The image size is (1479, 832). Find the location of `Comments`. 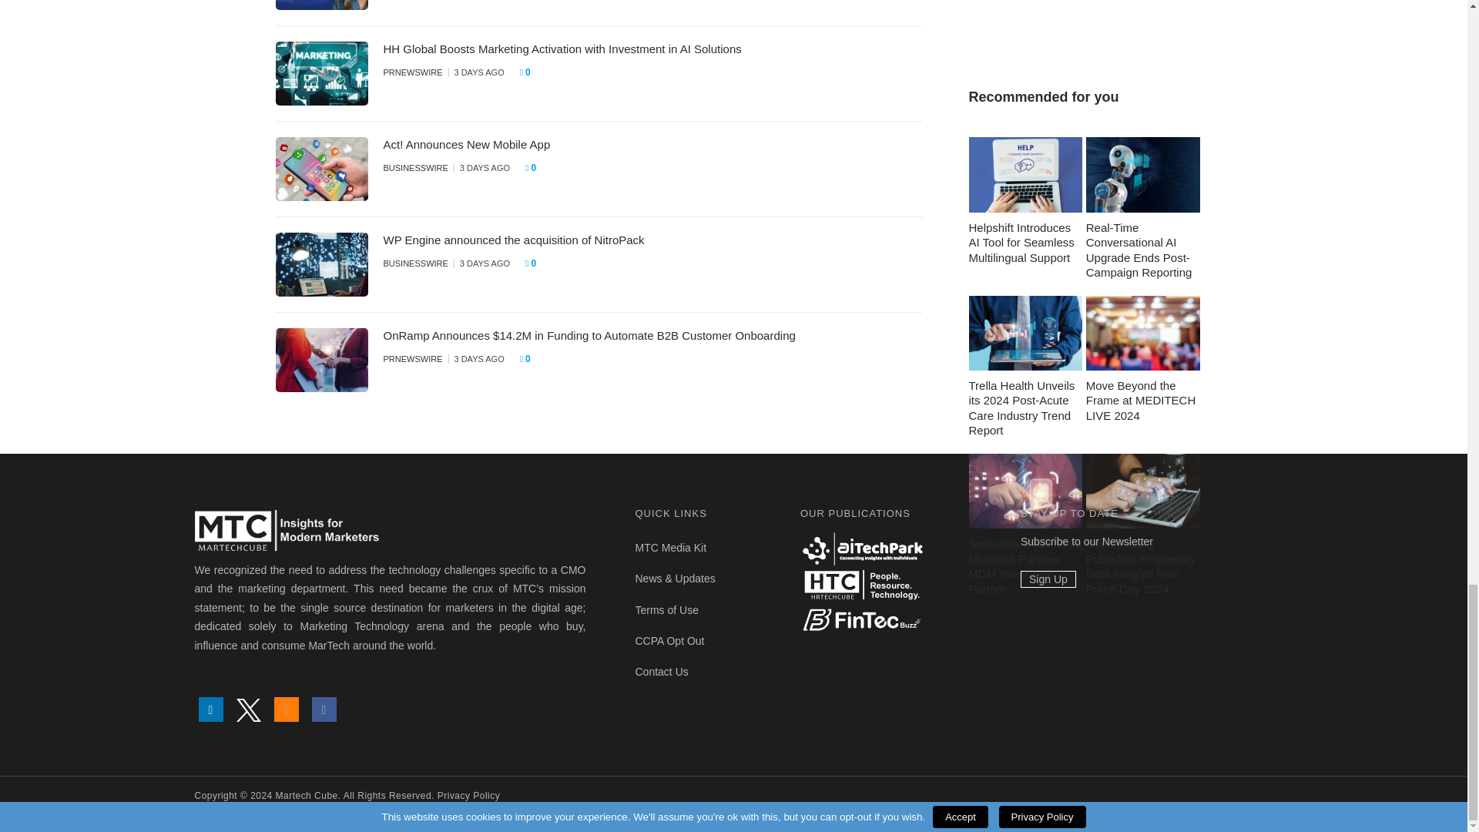

Comments is located at coordinates (535, 263).